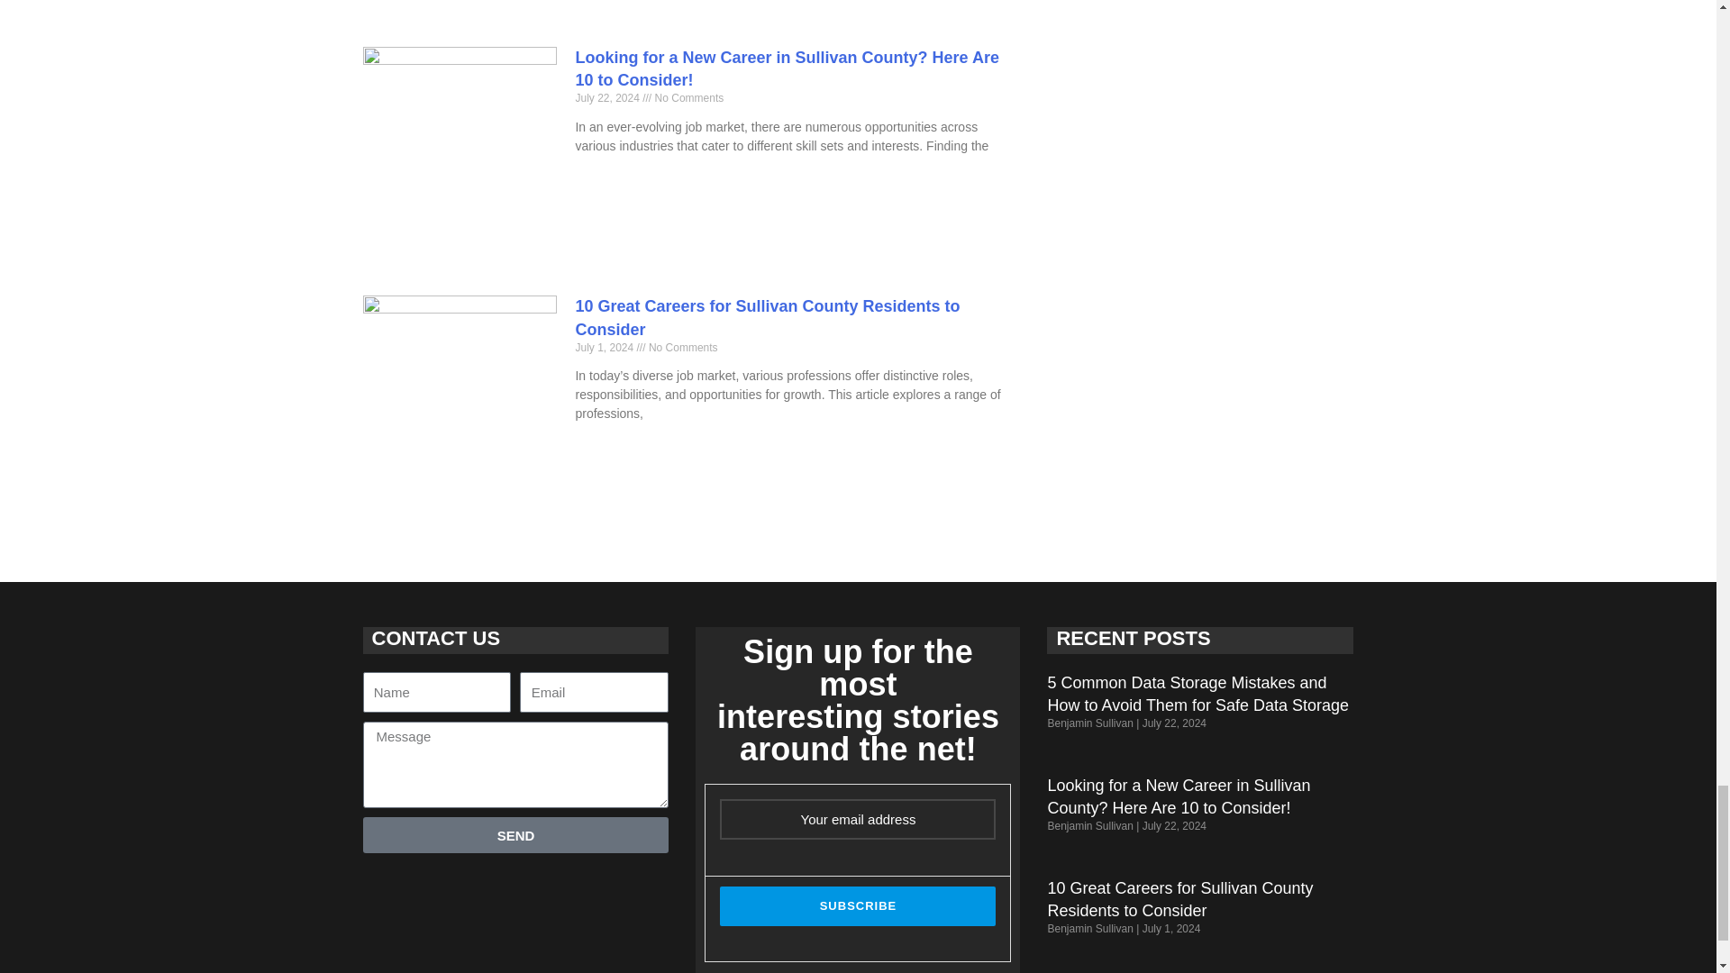 This screenshot has width=1730, height=973. I want to click on SEND, so click(514, 835).